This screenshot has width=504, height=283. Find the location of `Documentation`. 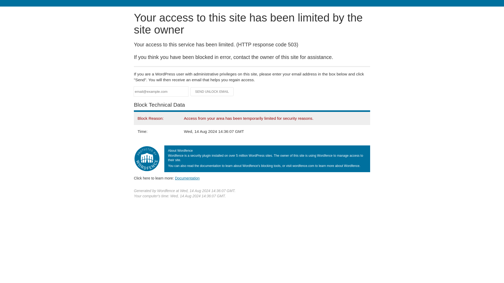

Documentation is located at coordinates (187, 178).